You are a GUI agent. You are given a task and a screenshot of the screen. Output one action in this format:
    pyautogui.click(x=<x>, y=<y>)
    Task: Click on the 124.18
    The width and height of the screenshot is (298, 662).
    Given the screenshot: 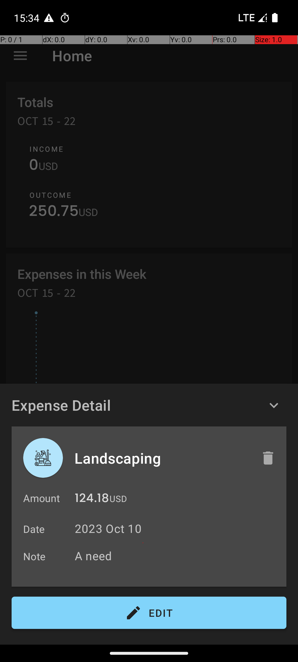 What is the action you would take?
    pyautogui.click(x=92, y=499)
    